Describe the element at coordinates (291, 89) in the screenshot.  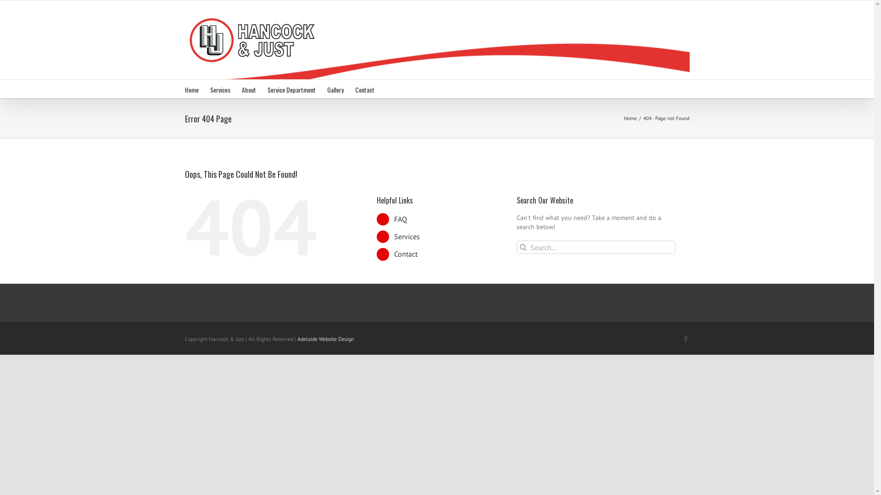
I see `Service Department` at that location.